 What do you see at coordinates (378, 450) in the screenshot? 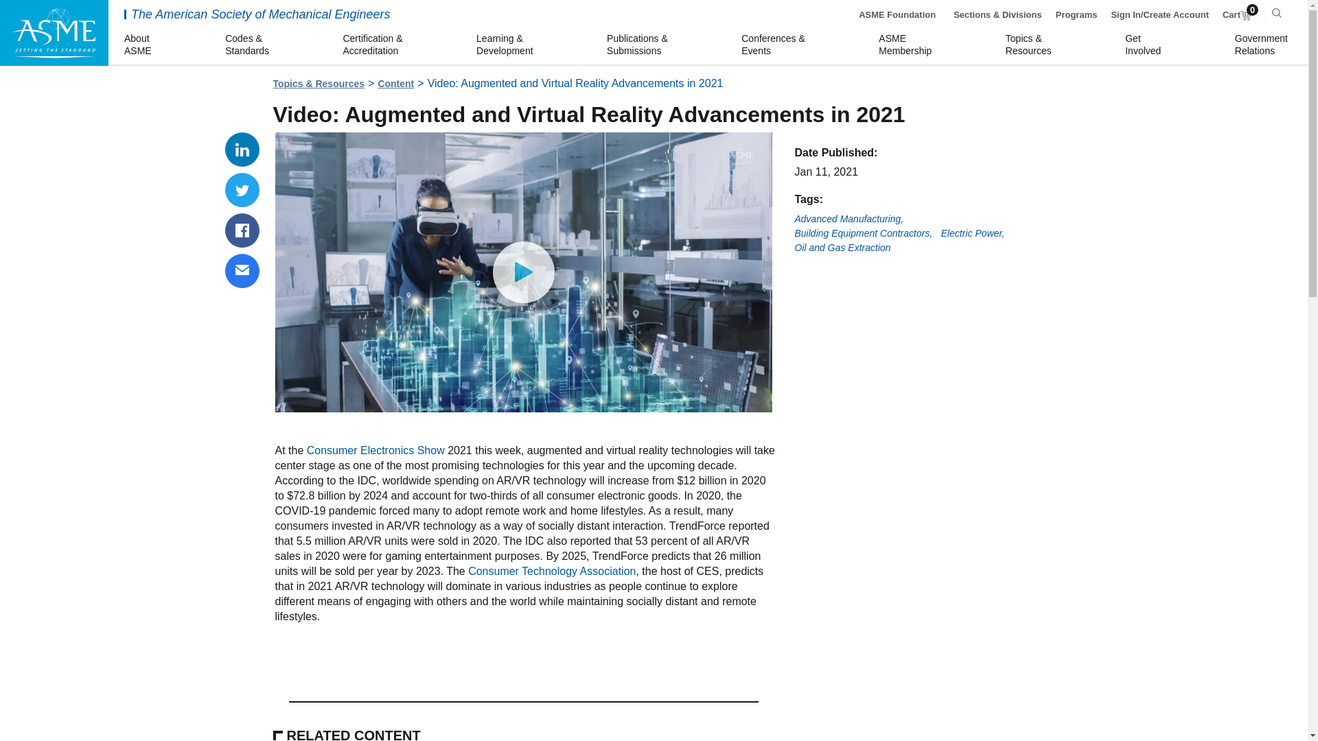
I see `ASME Foundation` at bounding box center [378, 450].